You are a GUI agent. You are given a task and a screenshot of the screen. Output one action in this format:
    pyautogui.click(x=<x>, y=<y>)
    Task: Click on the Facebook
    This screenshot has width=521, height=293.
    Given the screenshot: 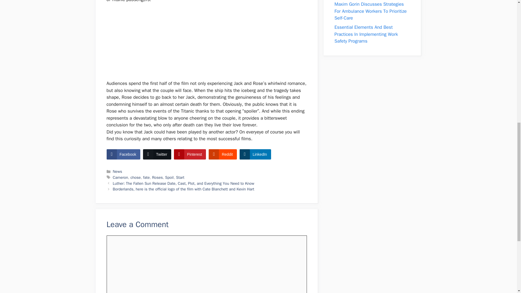 What is the action you would take?
    pyautogui.click(x=123, y=154)
    